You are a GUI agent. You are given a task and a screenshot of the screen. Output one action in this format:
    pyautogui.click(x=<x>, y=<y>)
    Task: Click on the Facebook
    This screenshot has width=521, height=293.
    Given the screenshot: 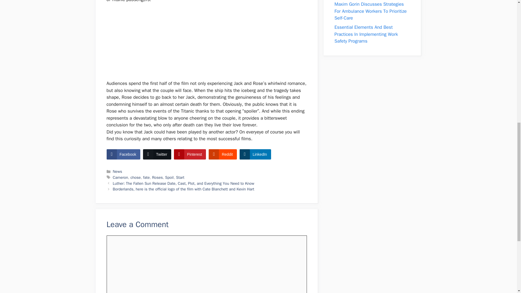 What is the action you would take?
    pyautogui.click(x=123, y=154)
    